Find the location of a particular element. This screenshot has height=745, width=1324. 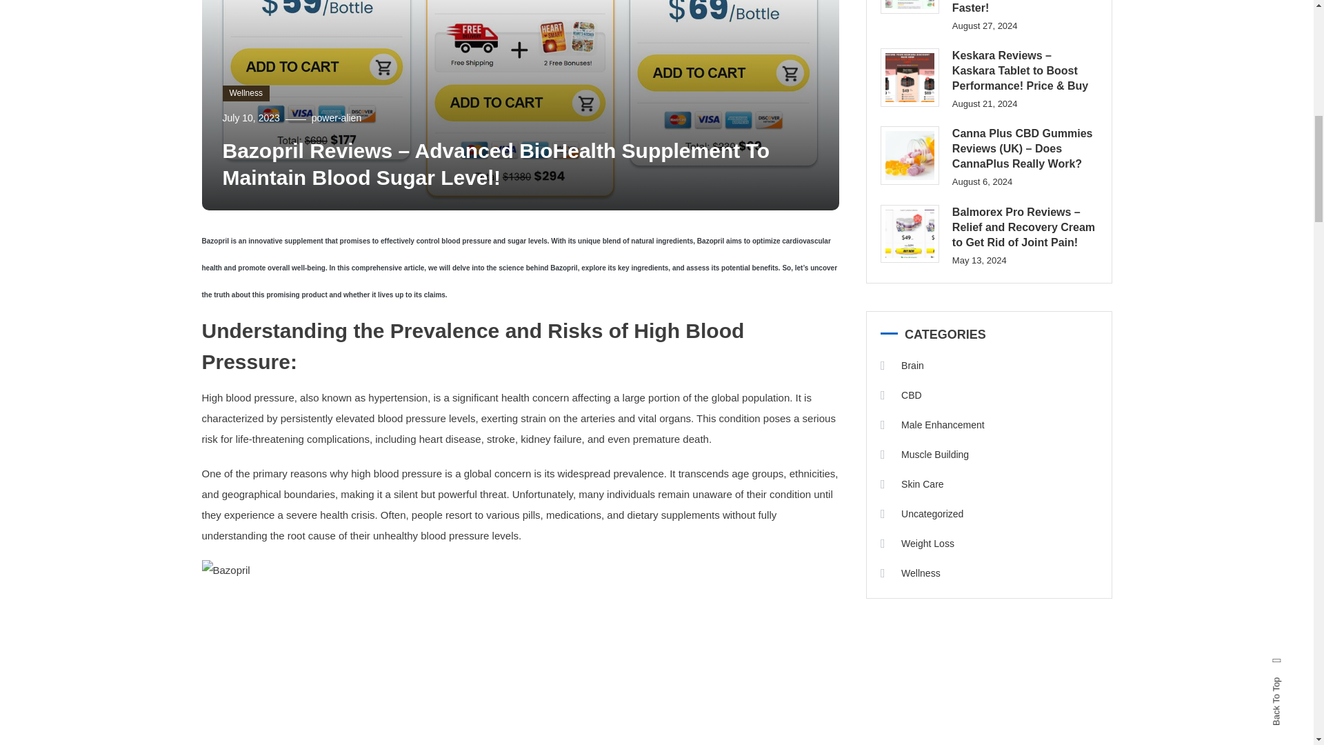

Wellness is located at coordinates (245, 94).